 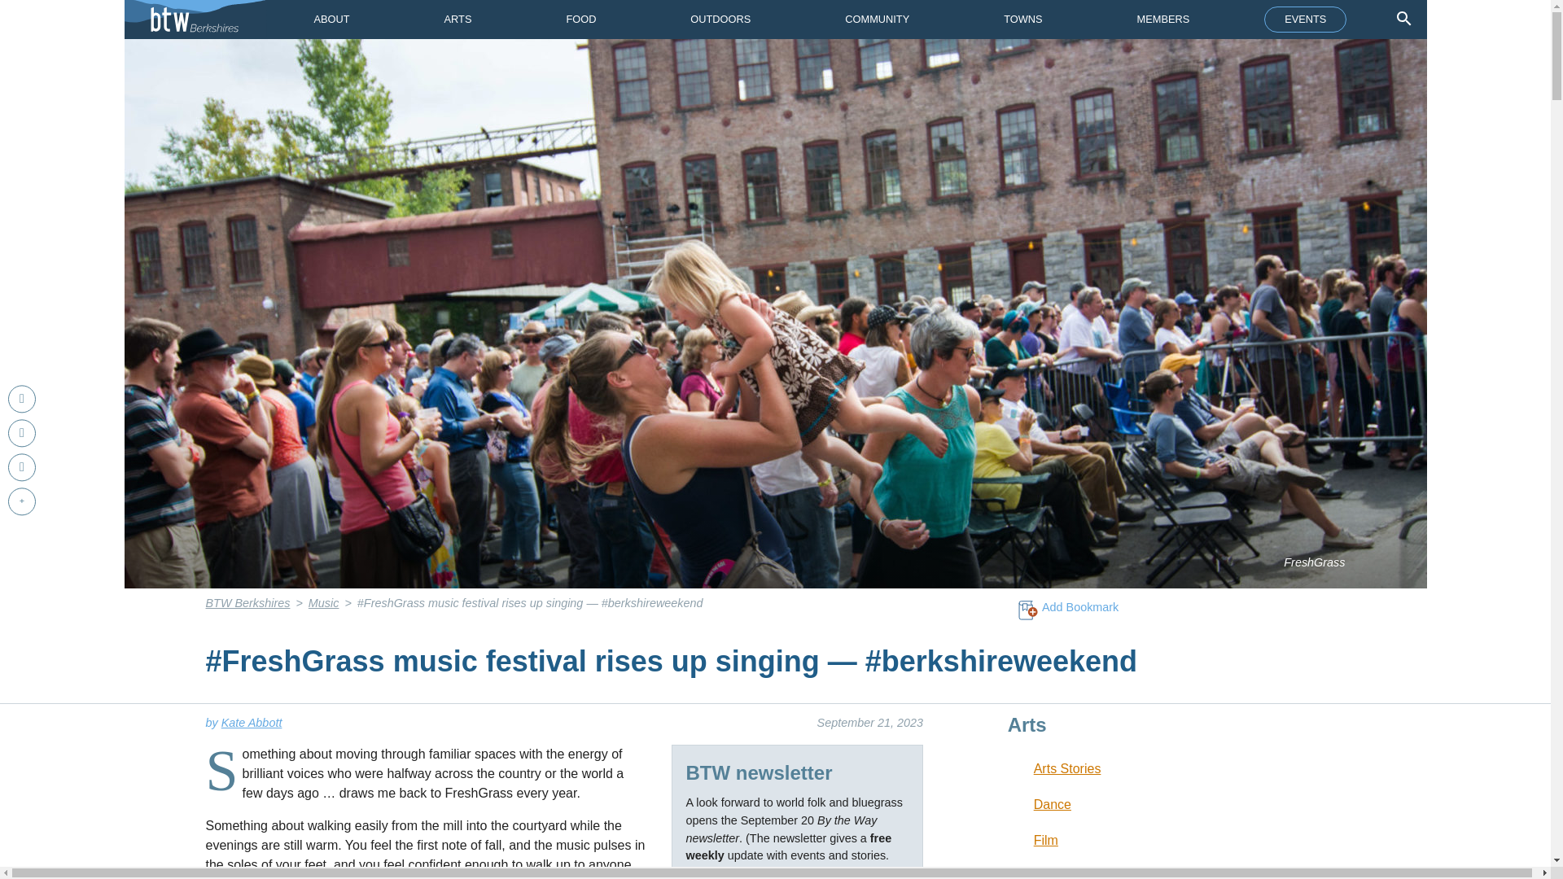 I want to click on COMMUNITY, so click(x=876, y=20).